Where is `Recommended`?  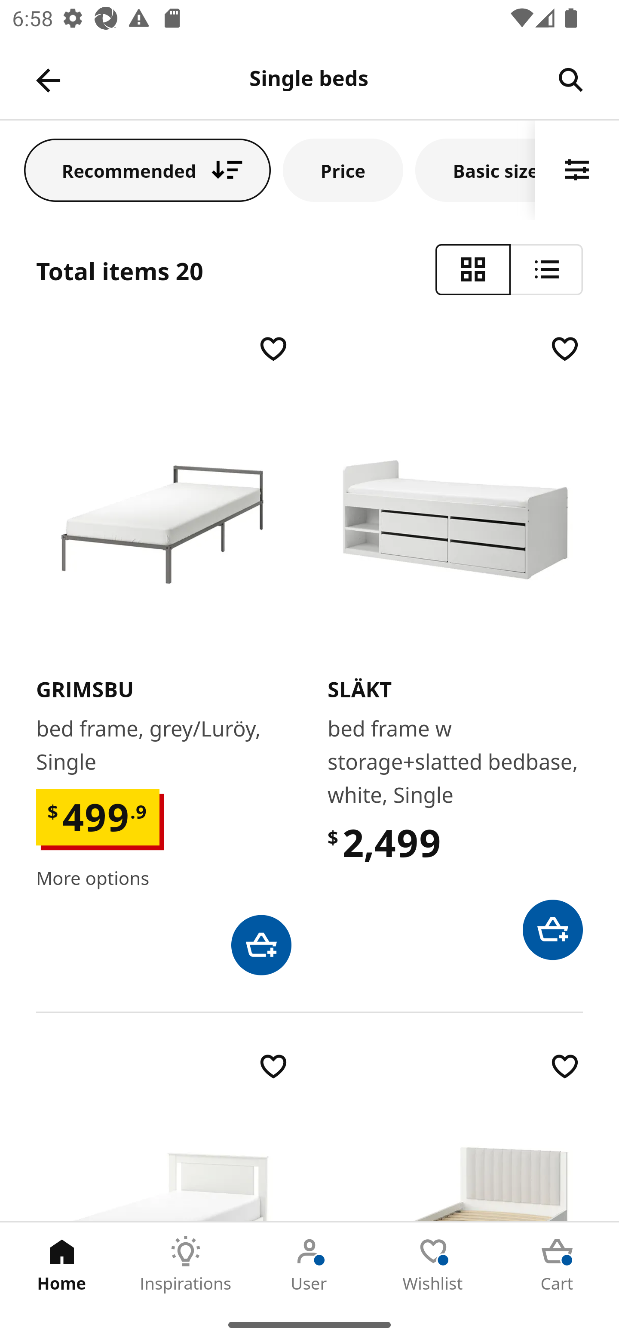 Recommended is located at coordinates (147, 170).